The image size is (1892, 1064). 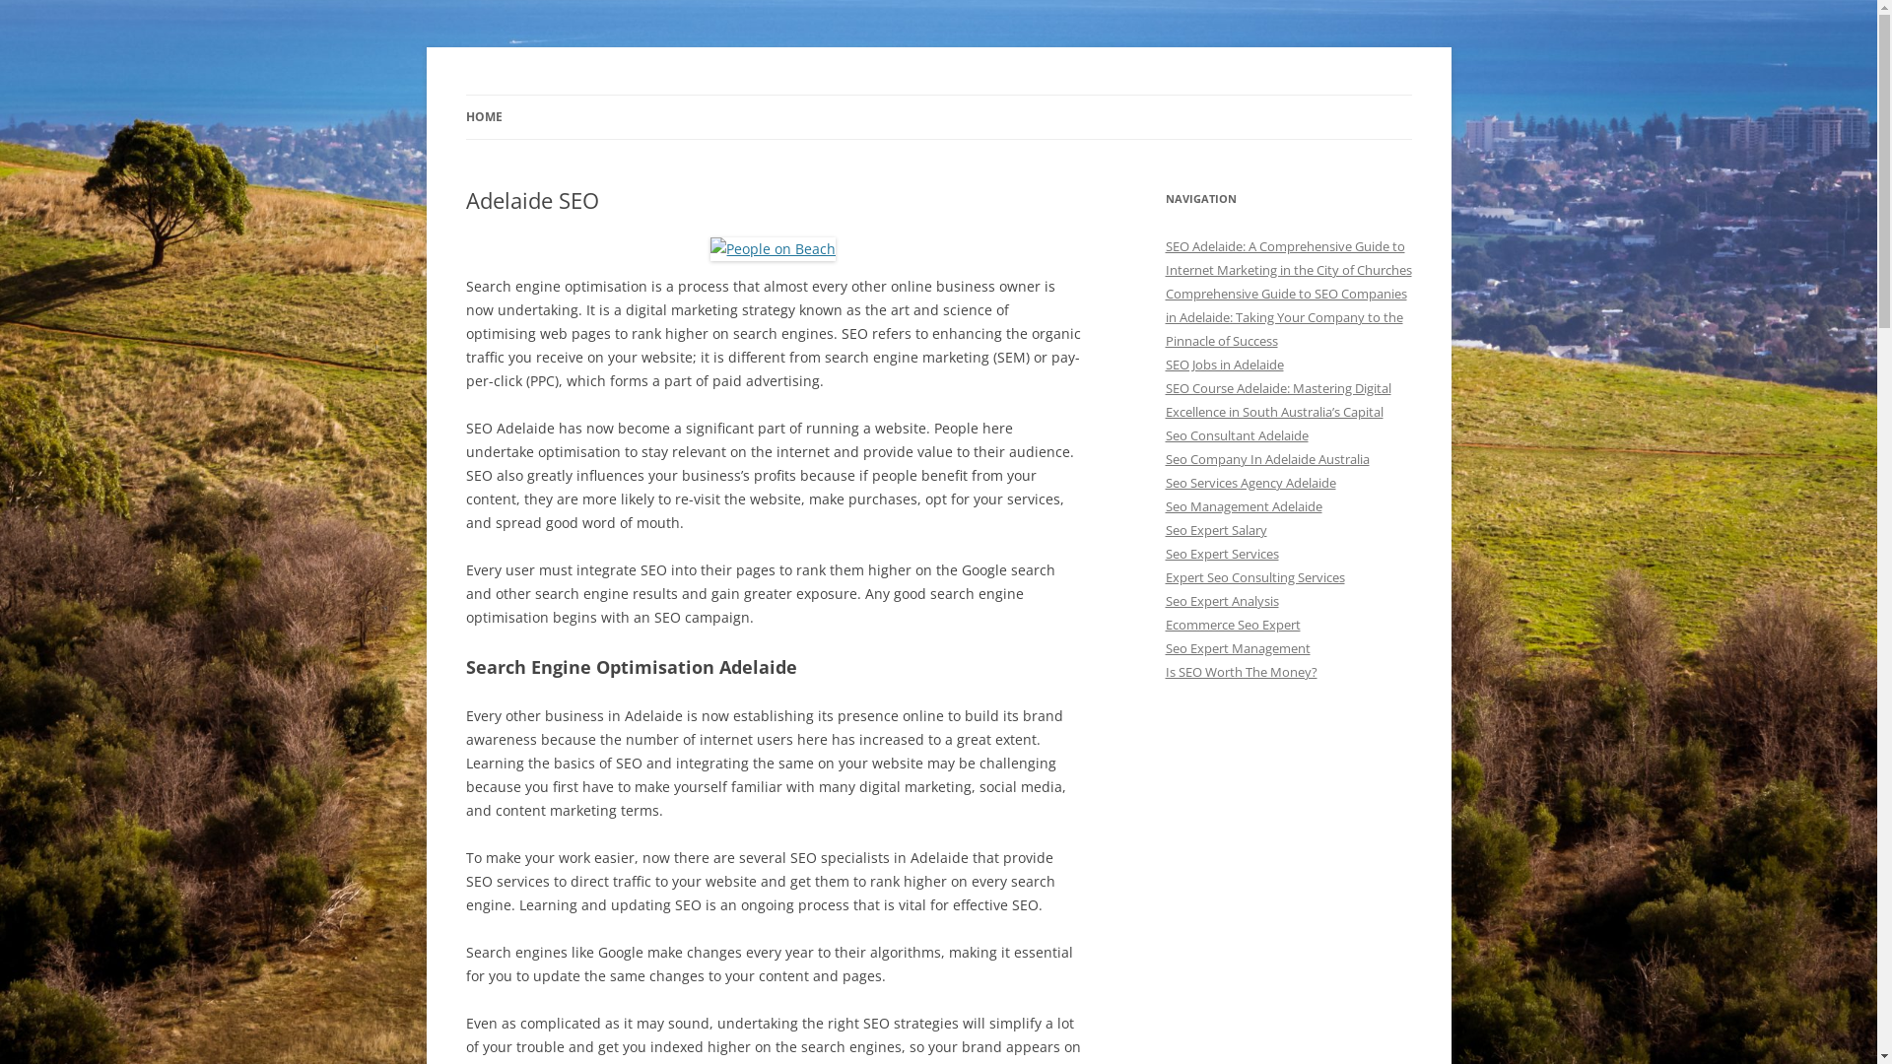 What do you see at coordinates (1216, 530) in the screenshot?
I see `Seo Expert Salary` at bounding box center [1216, 530].